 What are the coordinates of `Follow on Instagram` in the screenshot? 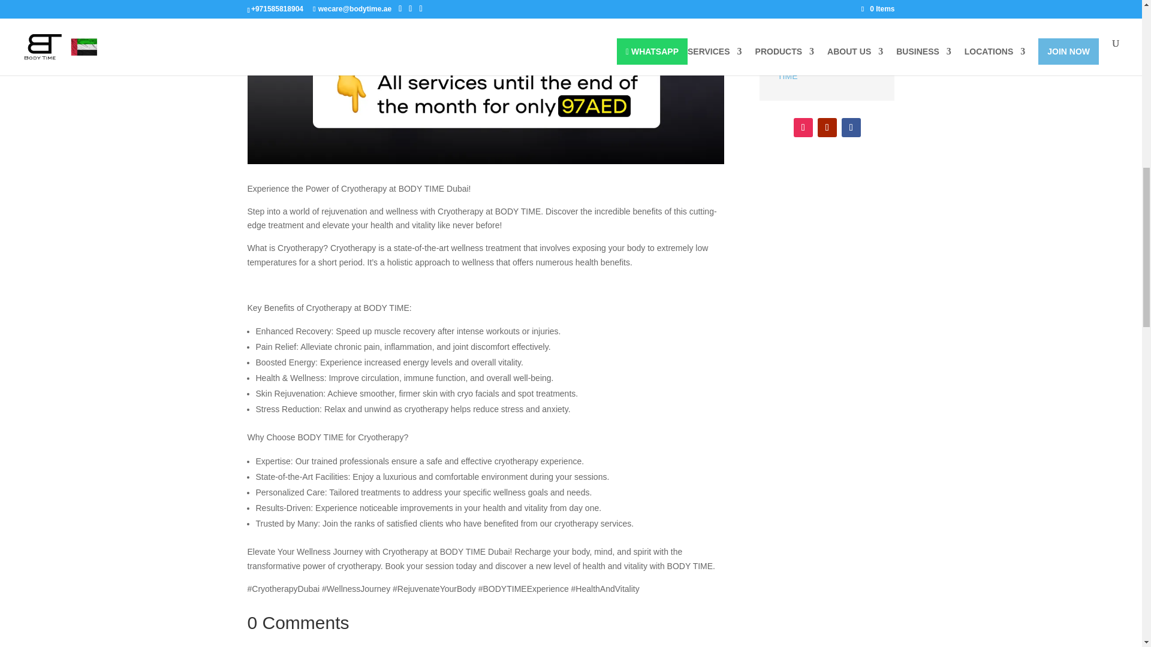 It's located at (803, 127).